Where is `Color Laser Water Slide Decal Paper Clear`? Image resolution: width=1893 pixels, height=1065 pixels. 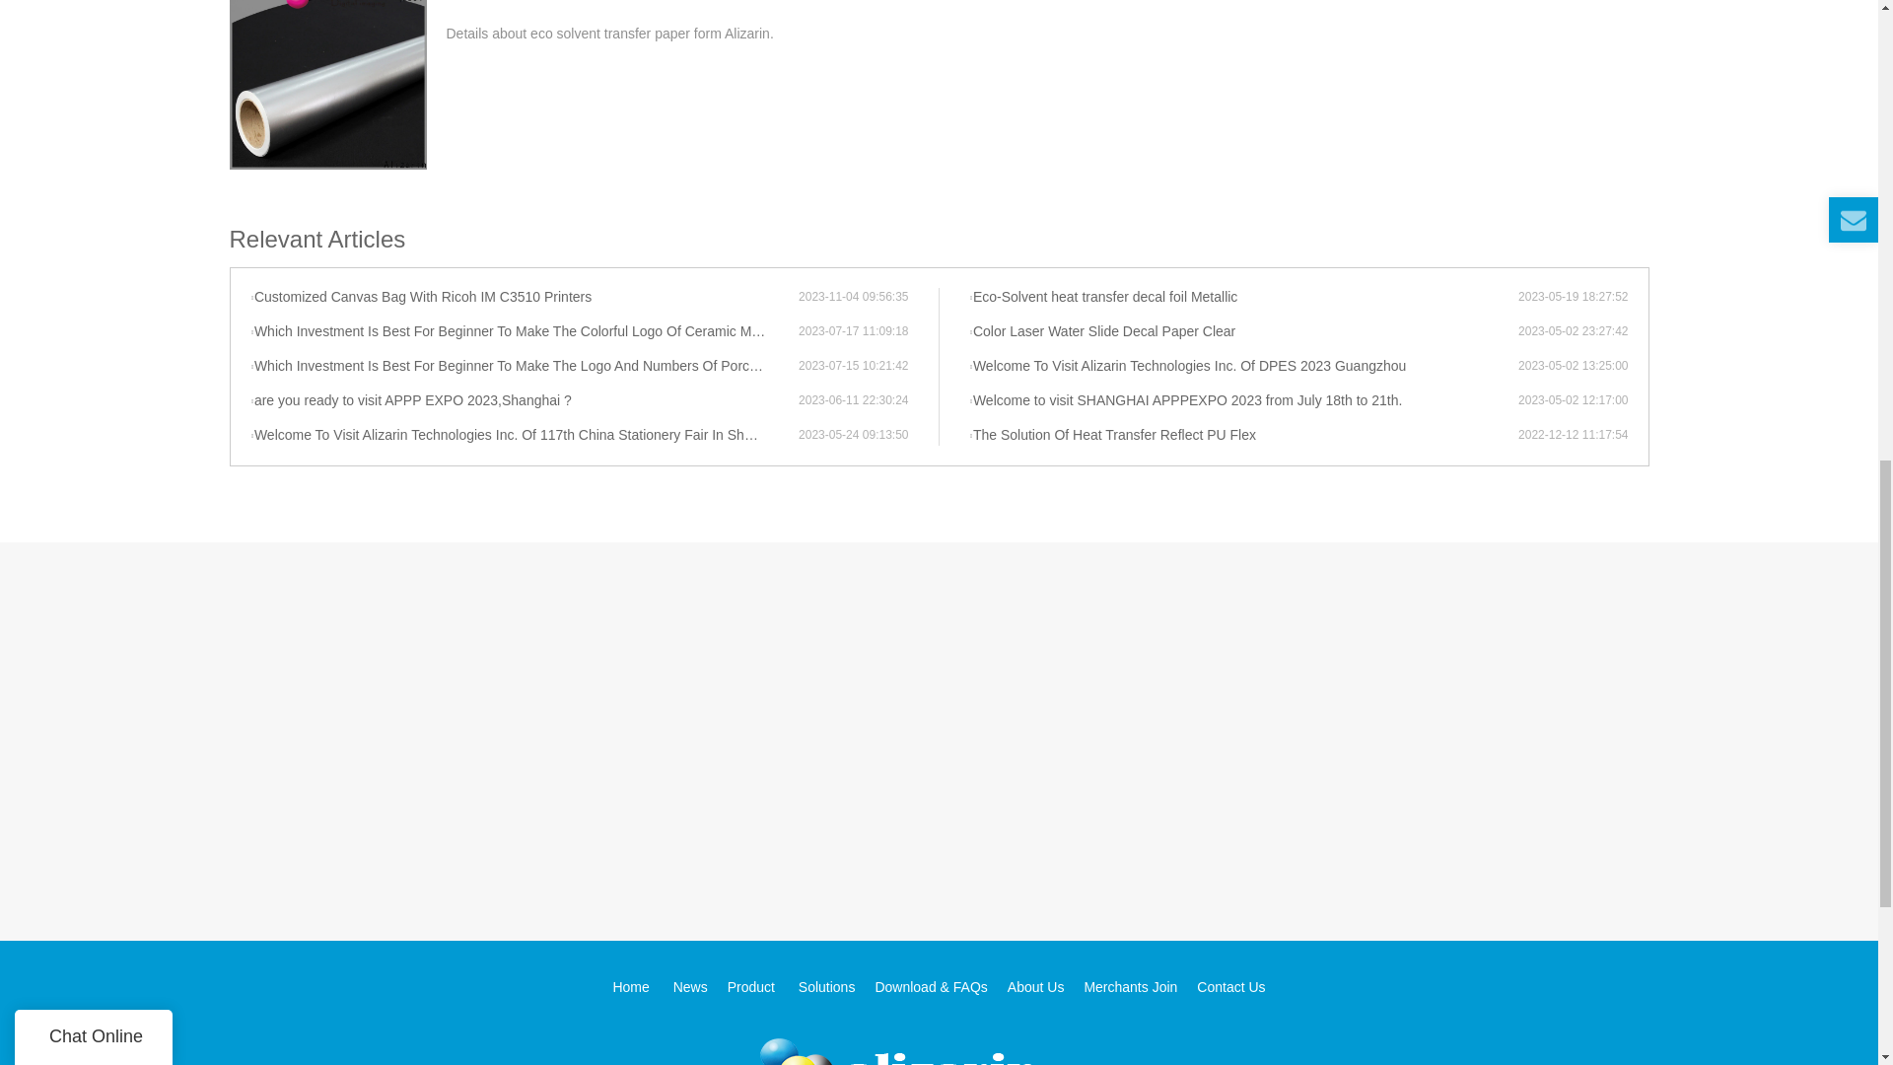 Color Laser Water Slide Decal Paper Clear is located at coordinates (1242, 331).